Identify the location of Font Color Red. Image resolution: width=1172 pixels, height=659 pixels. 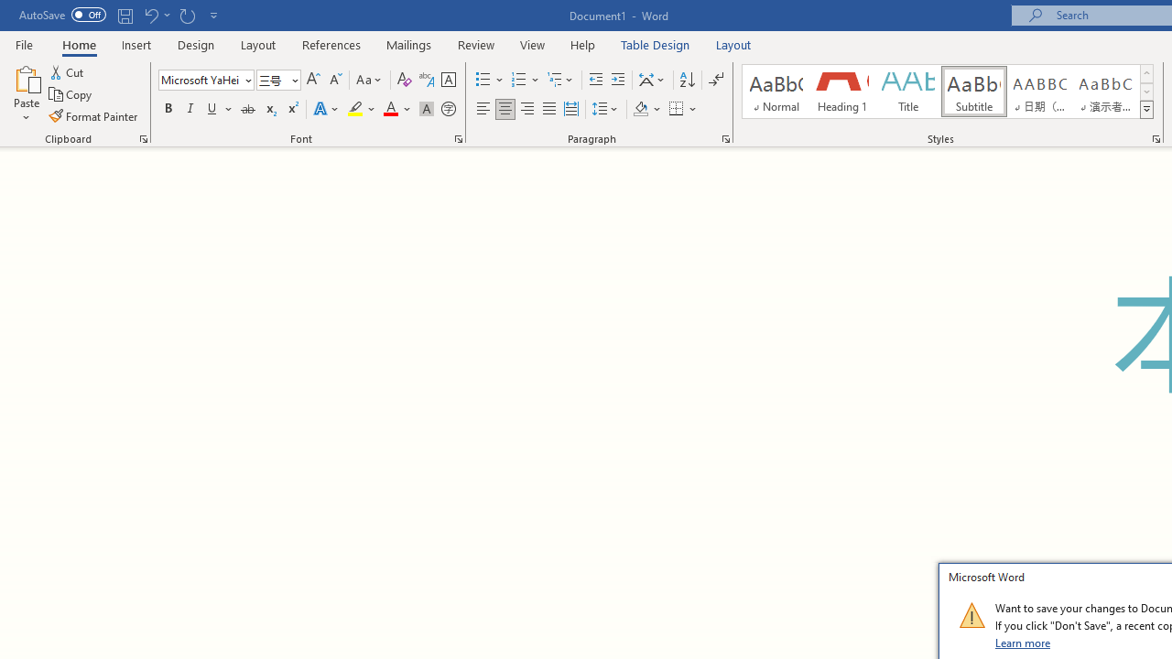
(390, 110).